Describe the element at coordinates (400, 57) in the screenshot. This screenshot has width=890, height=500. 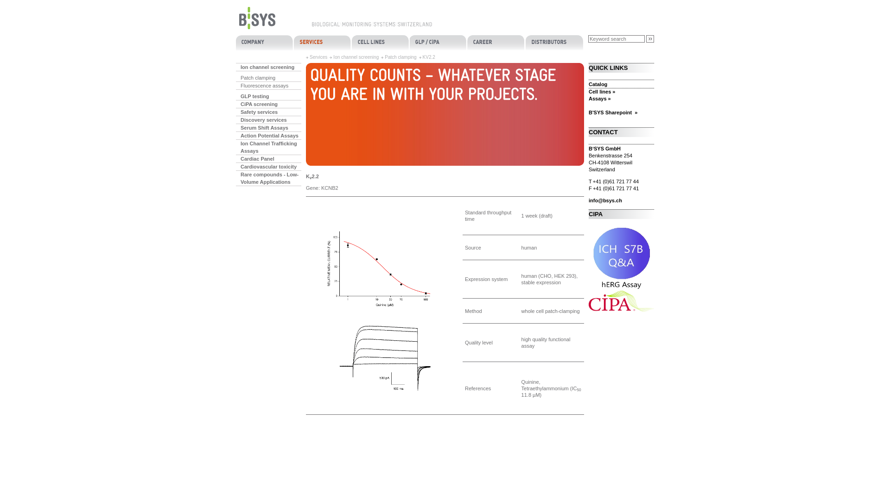
I see `Patch clamping` at that location.